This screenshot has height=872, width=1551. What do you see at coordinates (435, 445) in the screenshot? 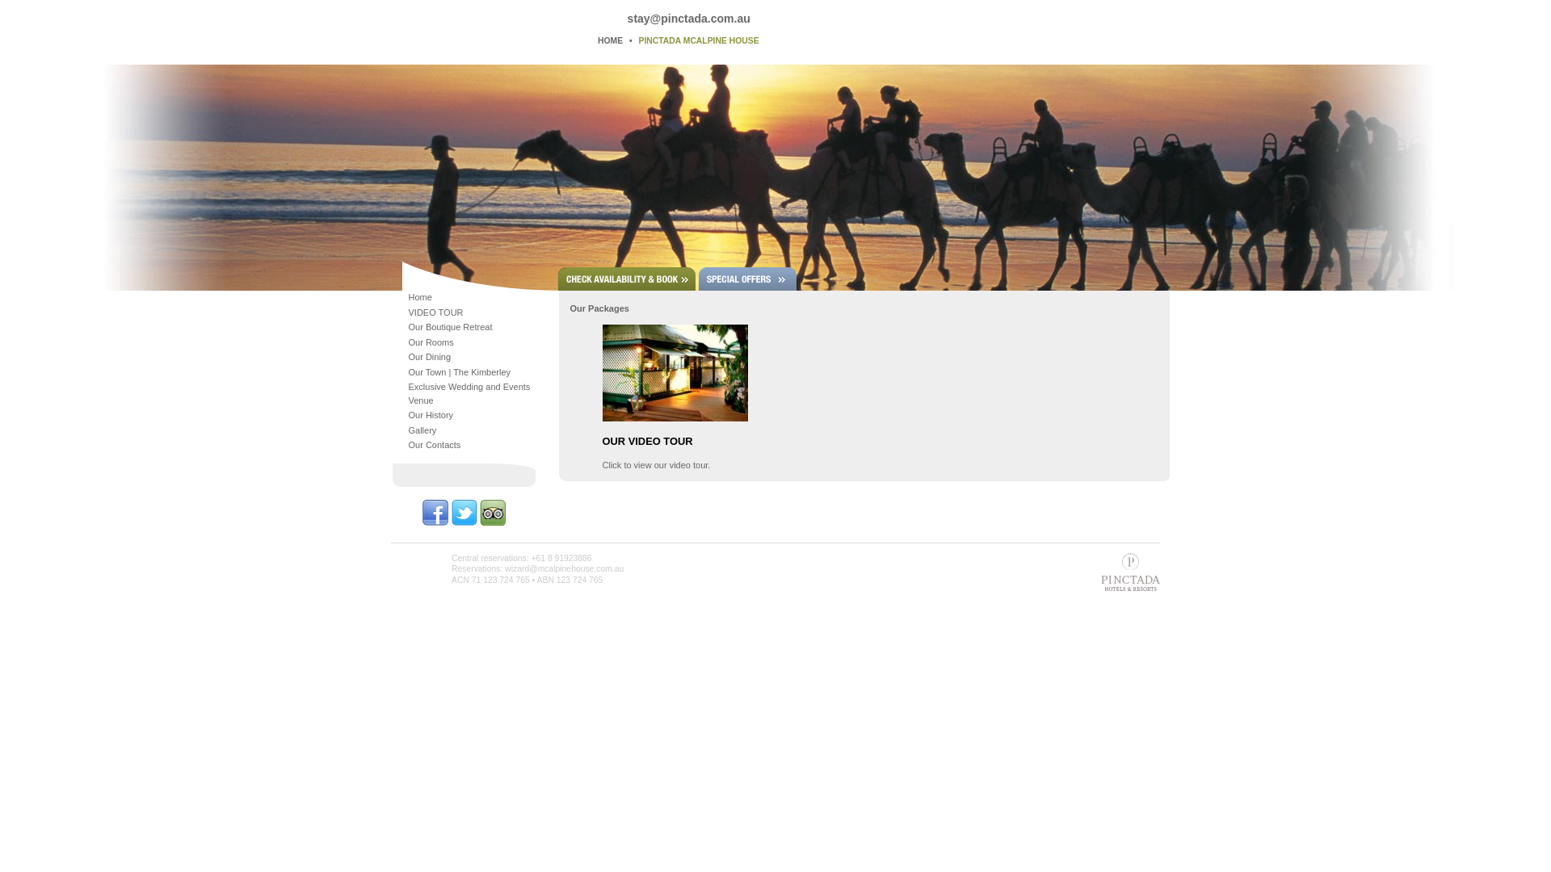
I see `Our Contacts` at bounding box center [435, 445].